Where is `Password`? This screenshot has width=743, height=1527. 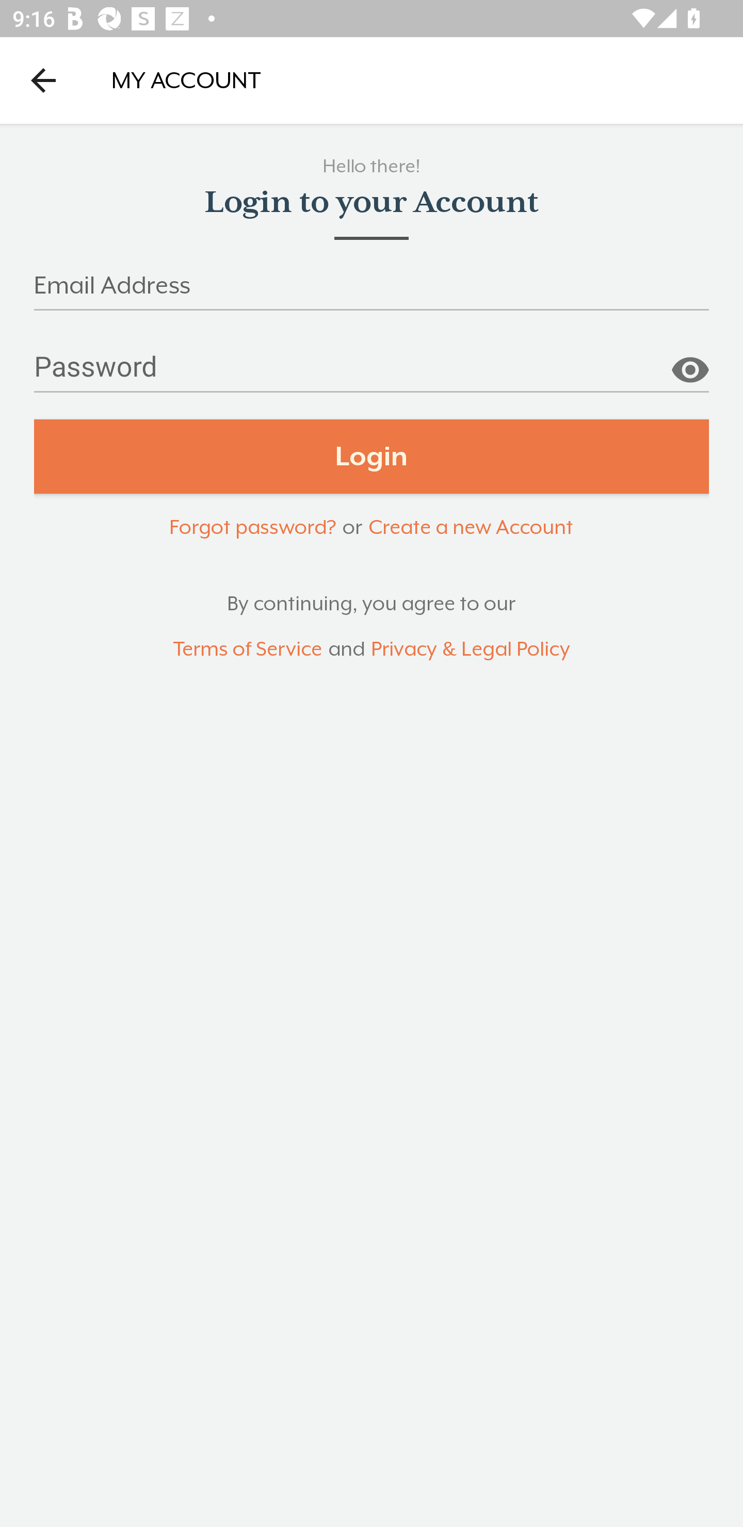
Password is located at coordinates (372, 373).